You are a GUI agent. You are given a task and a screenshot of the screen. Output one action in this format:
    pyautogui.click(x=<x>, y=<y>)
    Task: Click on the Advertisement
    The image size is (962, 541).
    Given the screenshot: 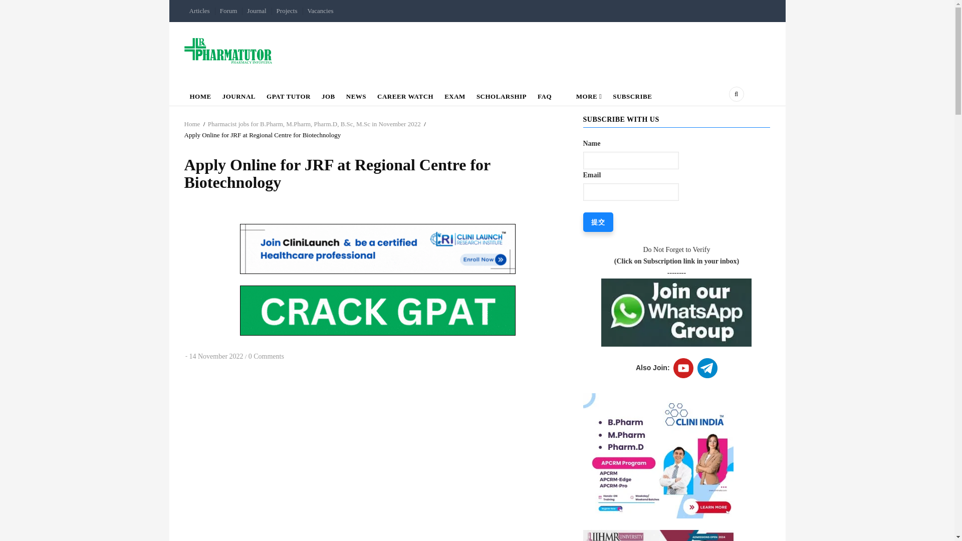 What is the action you would take?
    pyautogui.click(x=378, y=525)
    